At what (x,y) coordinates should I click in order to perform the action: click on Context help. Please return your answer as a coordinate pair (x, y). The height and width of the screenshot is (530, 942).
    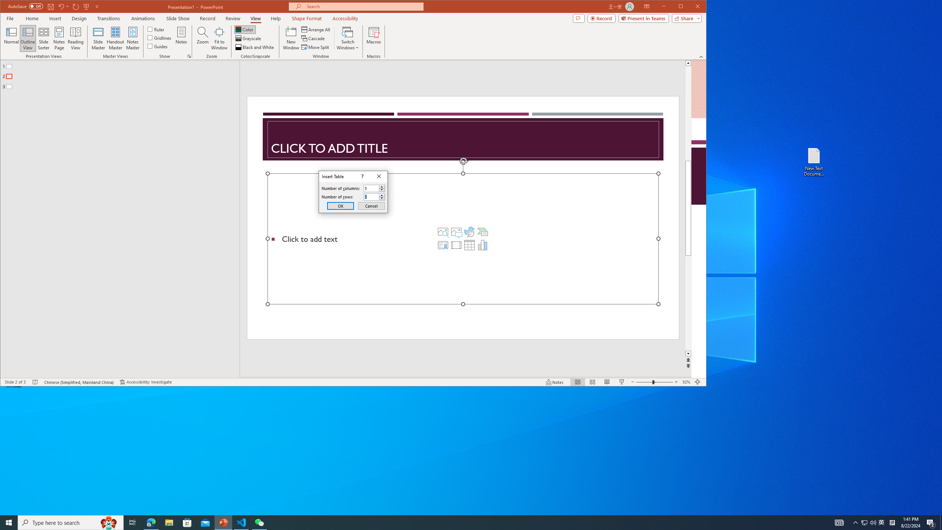
    Looking at the image, I should click on (362, 177).